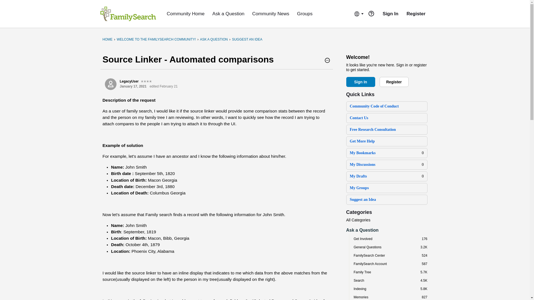 This screenshot has height=300, width=534. What do you see at coordinates (360, 82) in the screenshot?
I see `Sign In` at bounding box center [360, 82].